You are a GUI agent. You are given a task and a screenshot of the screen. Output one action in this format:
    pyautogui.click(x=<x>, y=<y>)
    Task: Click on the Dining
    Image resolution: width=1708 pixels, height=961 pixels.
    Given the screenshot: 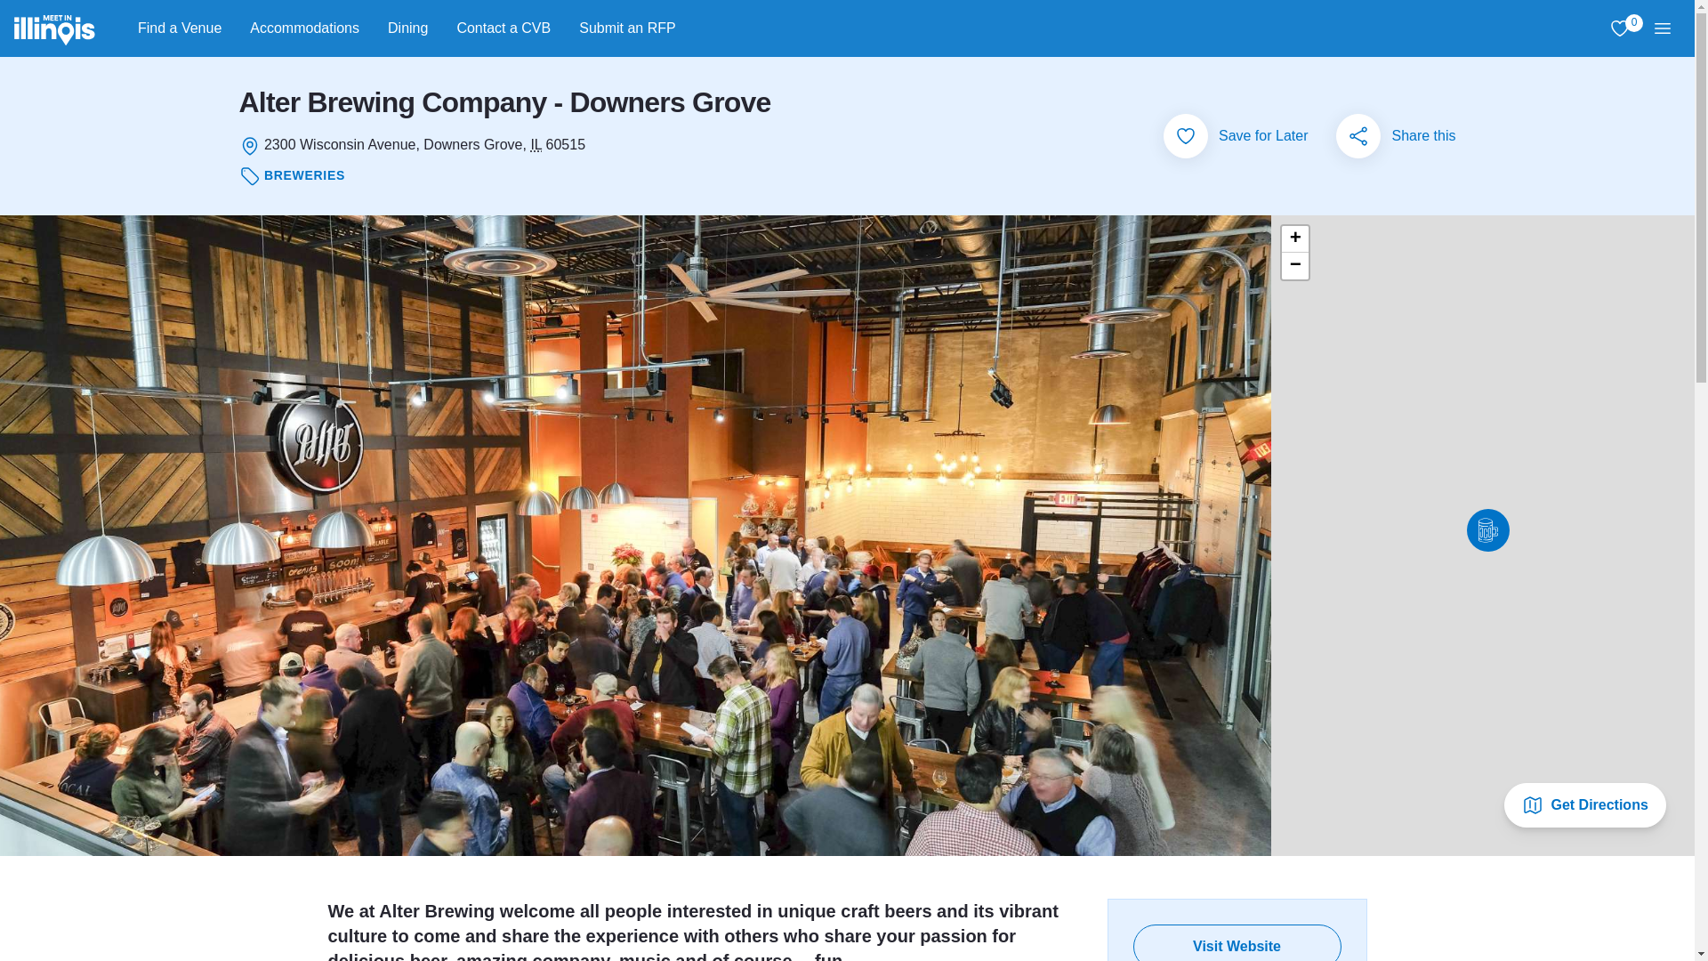 What is the action you would take?
    pyautogui.click(x=407, y=28)
    